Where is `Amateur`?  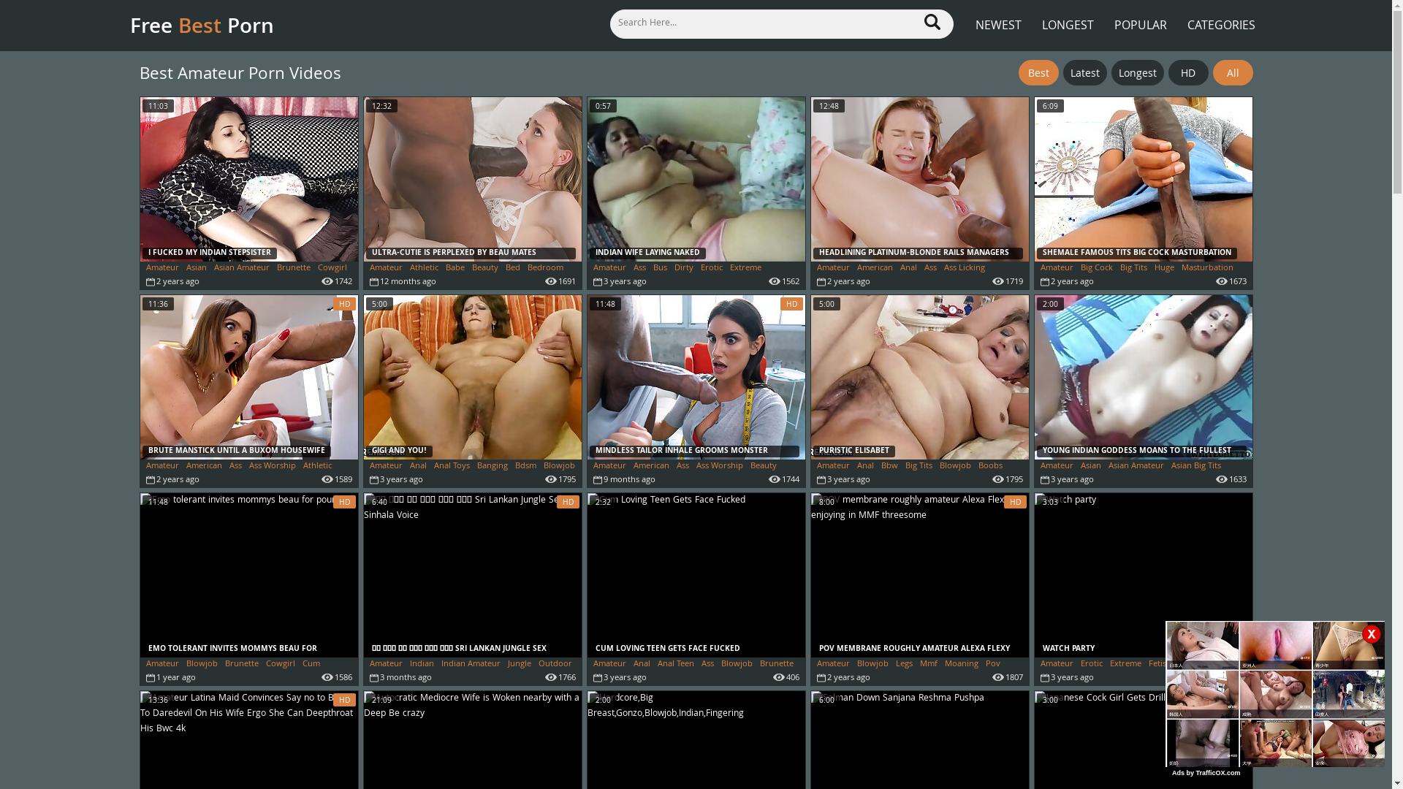
Amateur is located at coordinates (609, 665).